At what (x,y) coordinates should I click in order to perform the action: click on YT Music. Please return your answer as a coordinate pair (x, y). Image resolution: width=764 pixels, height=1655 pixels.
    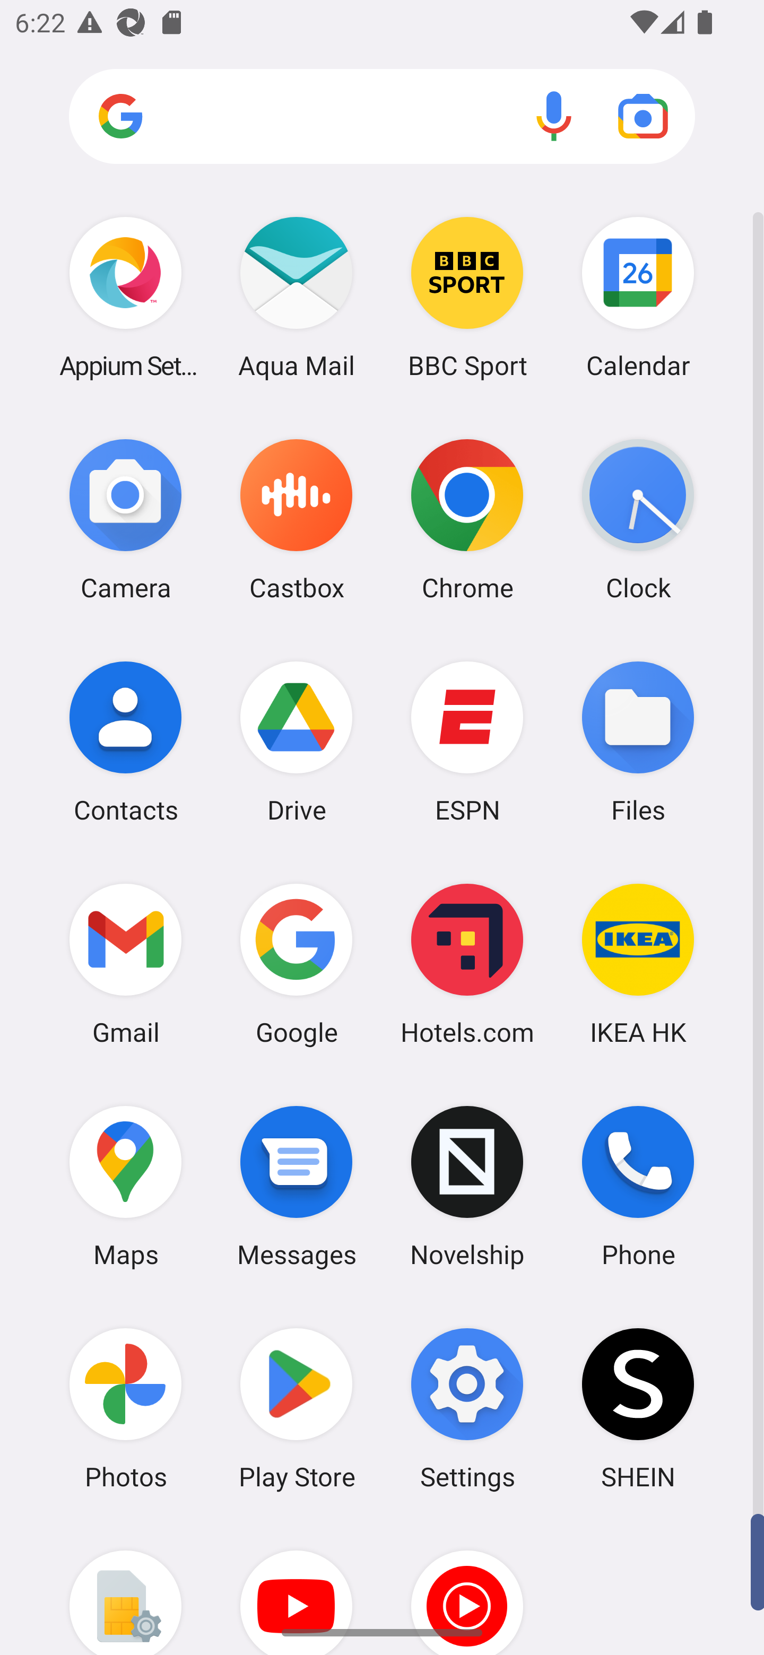
    Looking at the image, I should click on (467, 1587).